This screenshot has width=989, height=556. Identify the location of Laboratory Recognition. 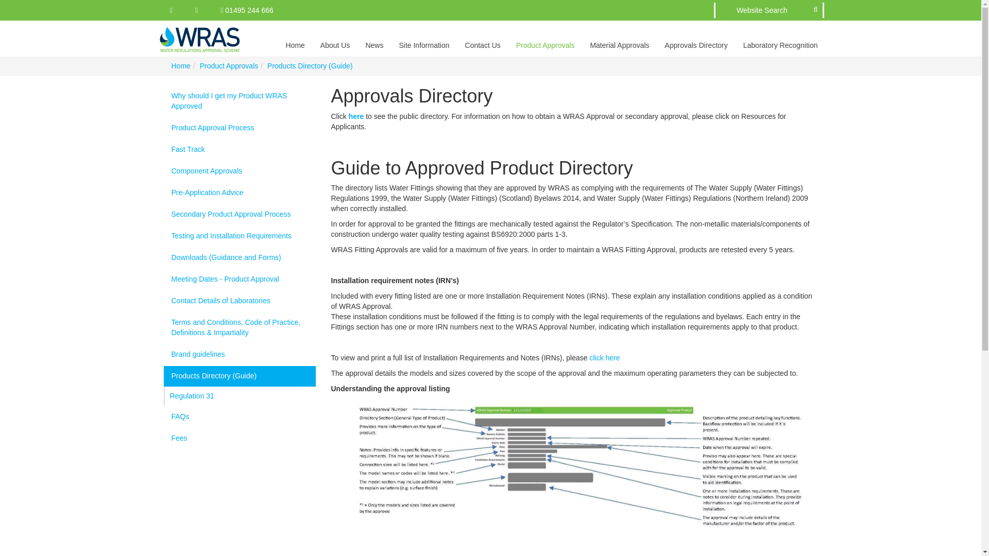
(781, 38).